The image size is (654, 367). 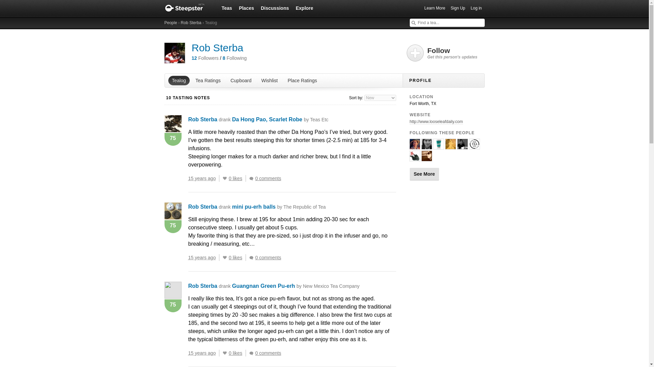 I want to click on Tealog, so click(x=178, y=80).